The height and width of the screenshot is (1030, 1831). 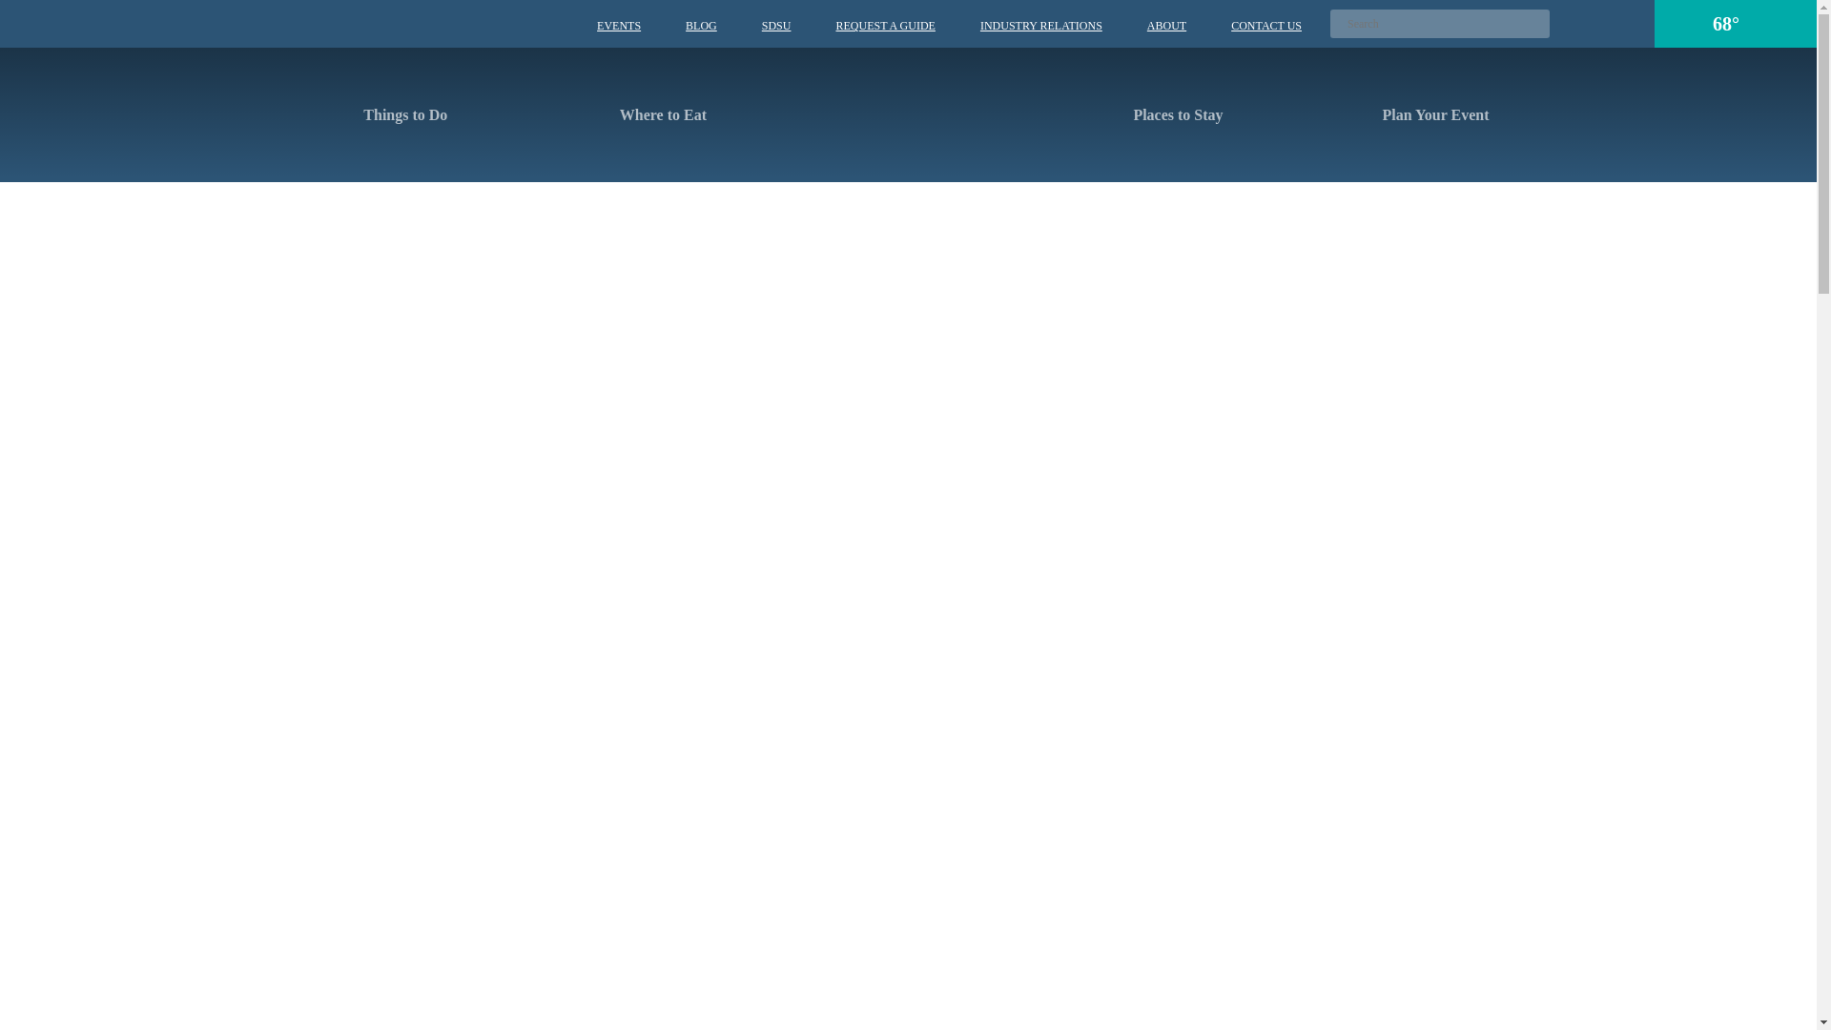 I want to click on Where to Eat, so click(x=650, y=114).